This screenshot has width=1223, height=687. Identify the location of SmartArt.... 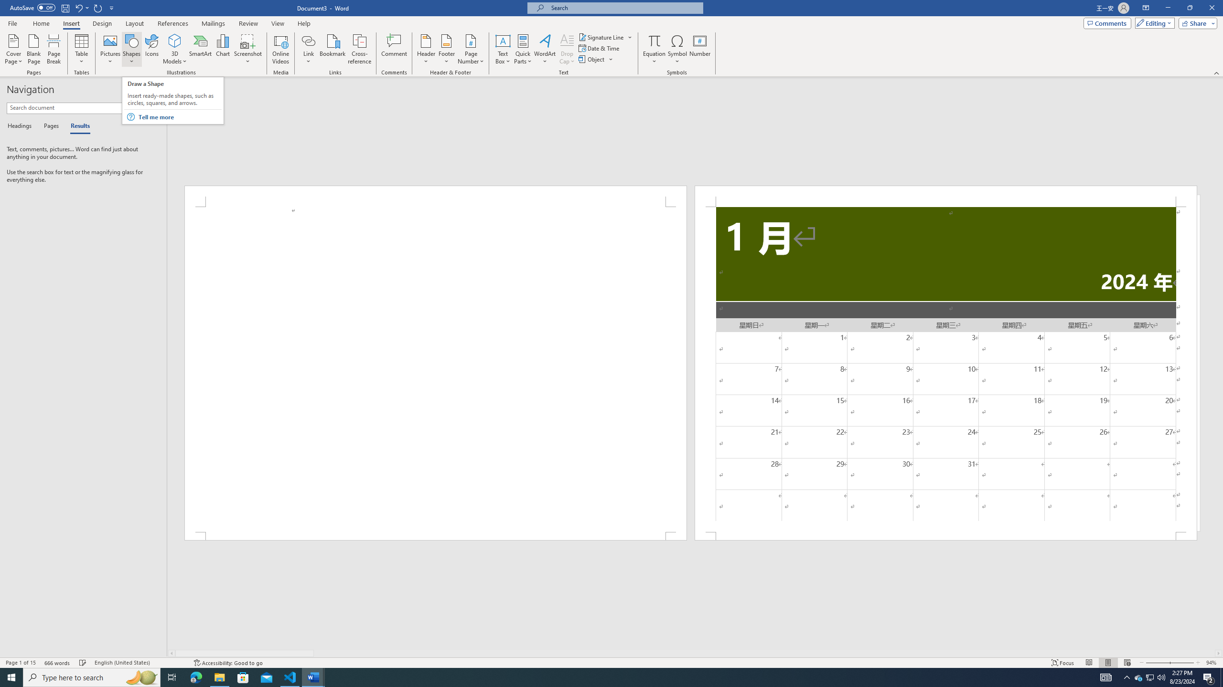
(201, 49).